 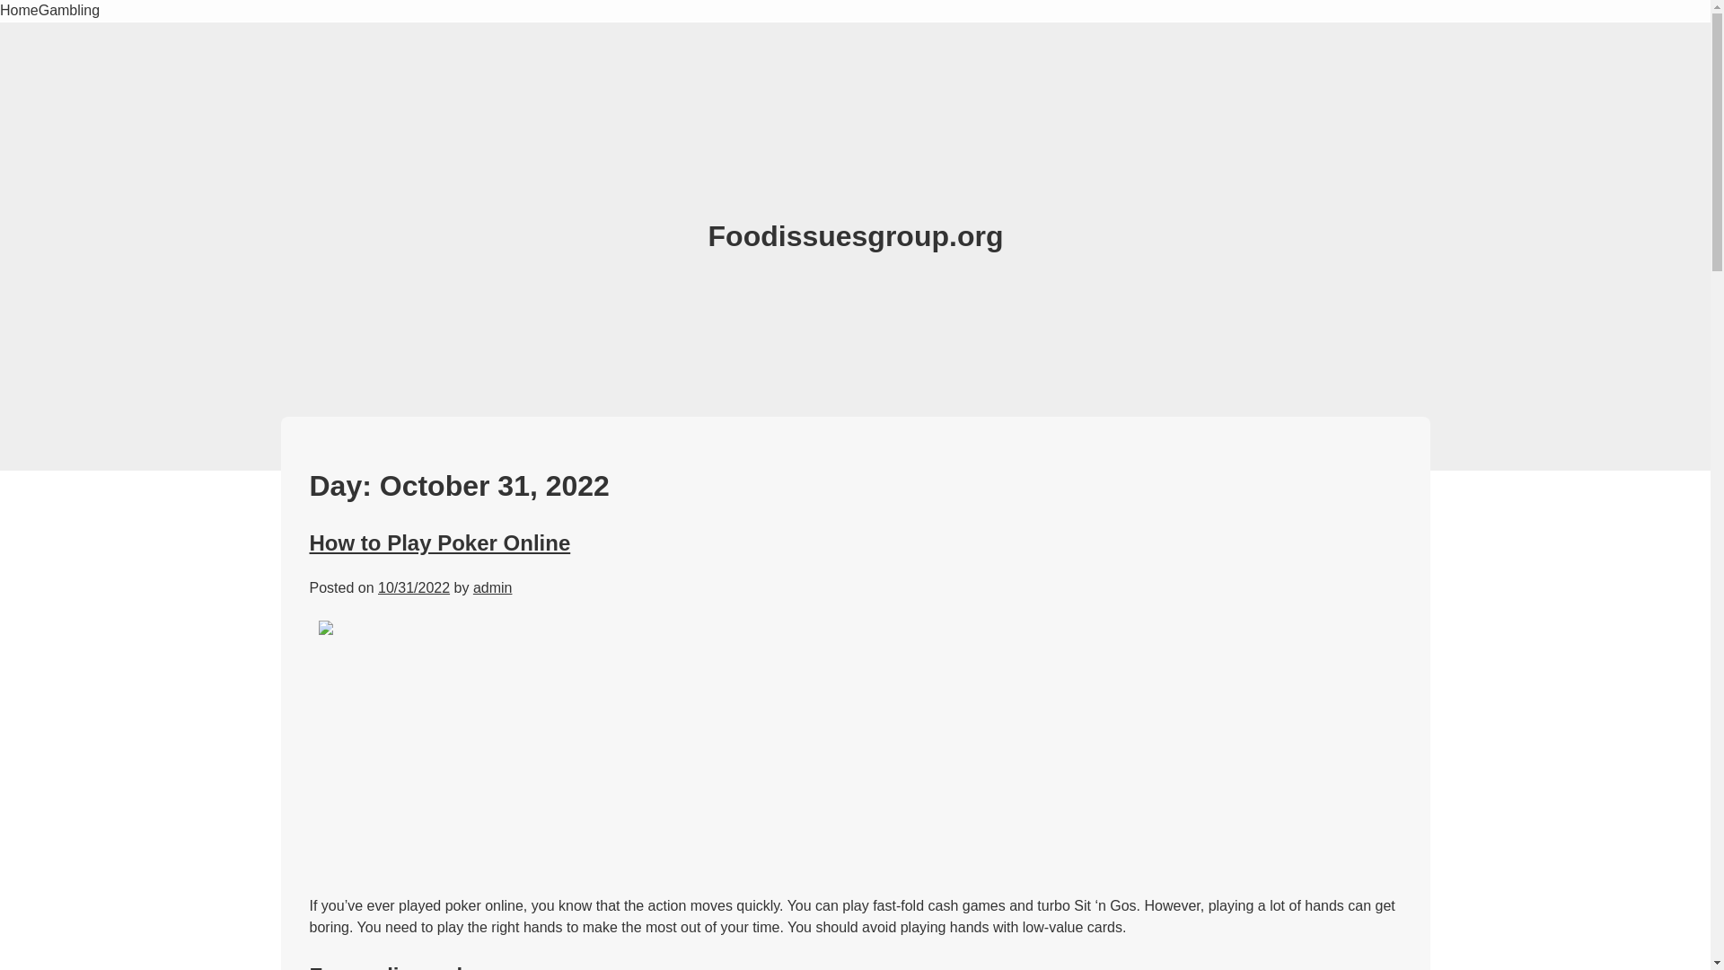 I want to click on Gambling, so click(x=68, y=11).